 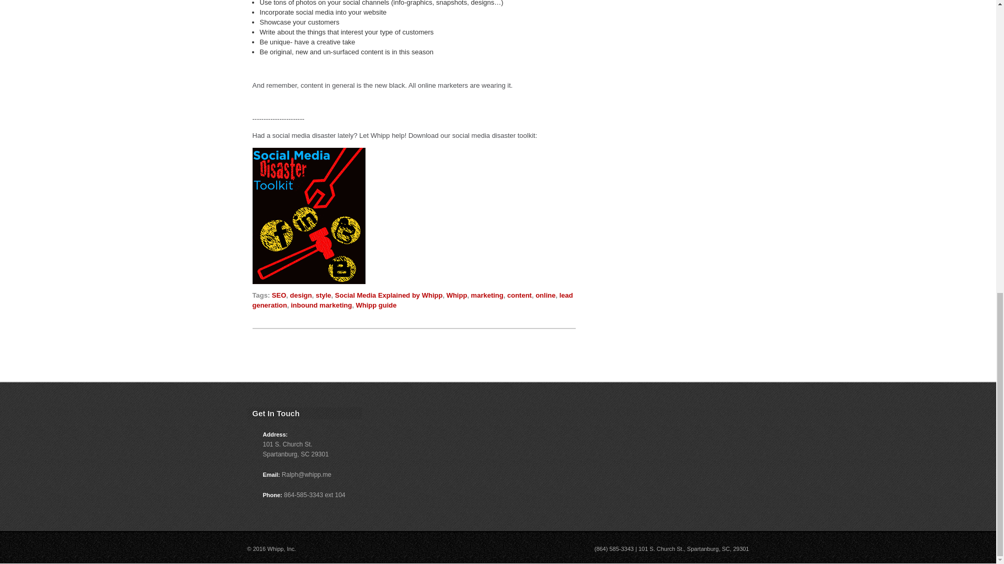 What do you see at coordinates (375, 305) in the screenshot?
I see `Whipp guide` at bounding box center [375, 305].